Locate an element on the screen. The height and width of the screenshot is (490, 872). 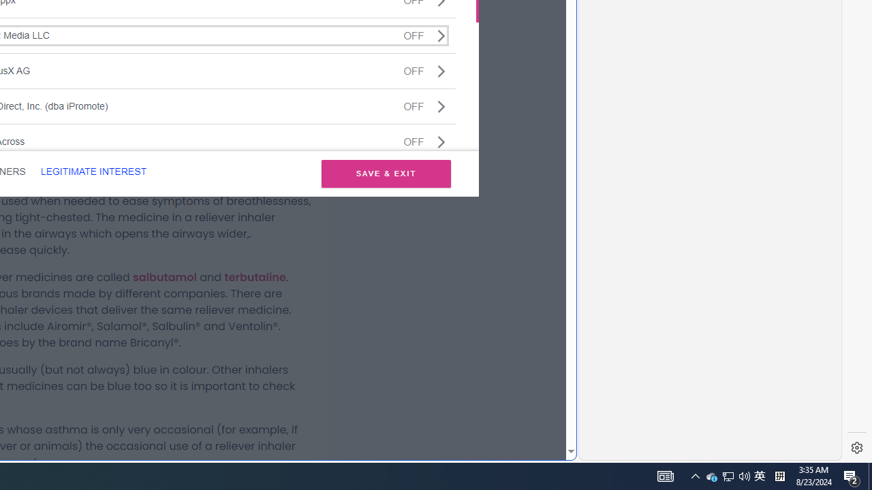
Settings is located at coordinates (857, 448).